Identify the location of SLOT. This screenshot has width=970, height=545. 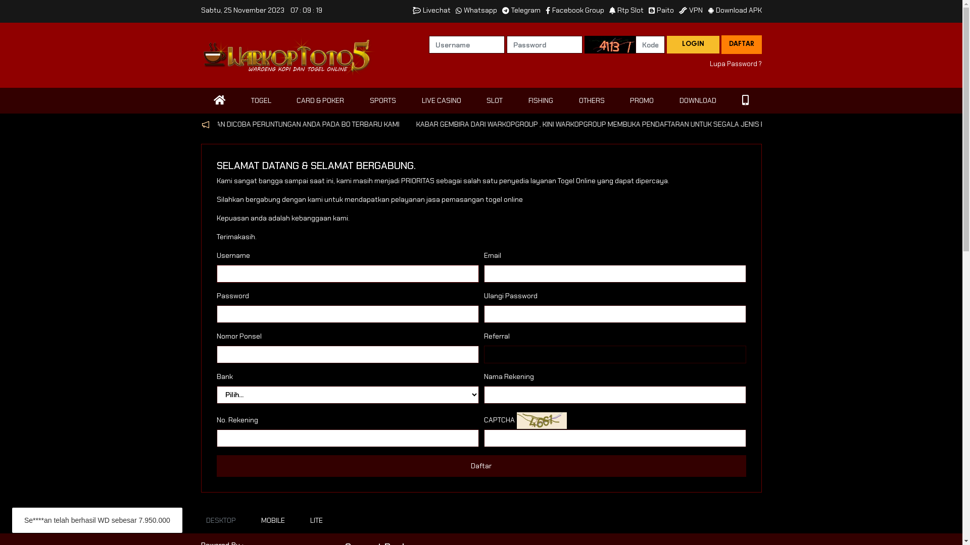
(495, 101).